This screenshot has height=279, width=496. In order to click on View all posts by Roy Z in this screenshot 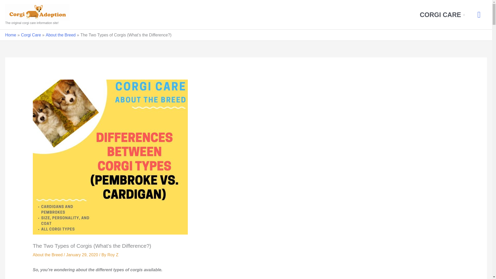, I will do `click(113, 255)`.